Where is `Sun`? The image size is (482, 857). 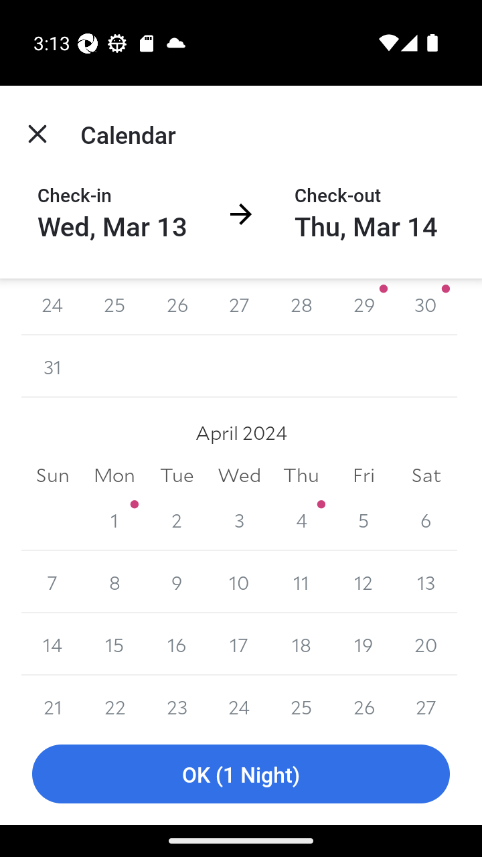 Sun is located at coordinates (52, 474).